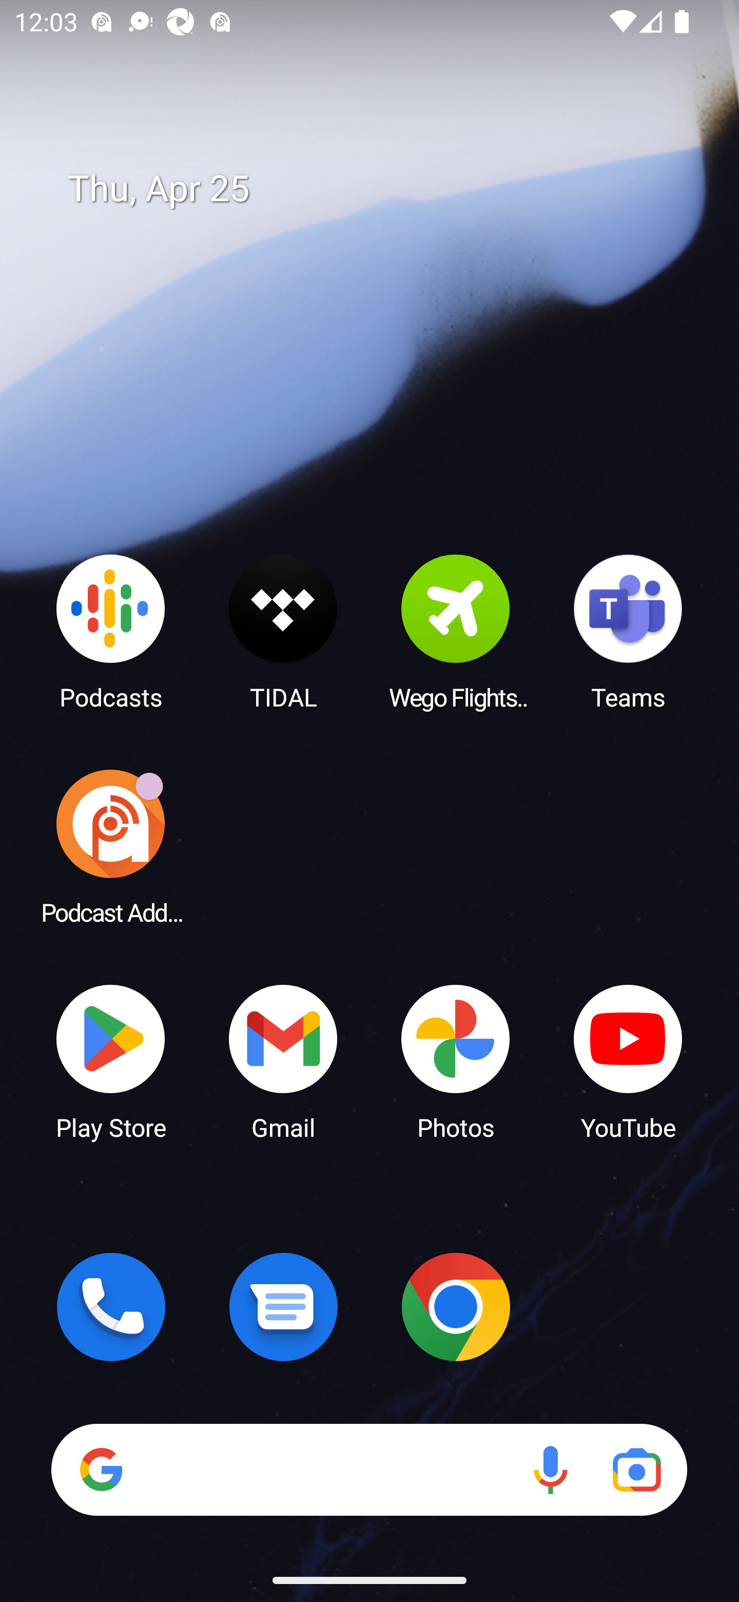  What do you see at coordinates (456, 1061) in the screenshot?
I see `Photos` at bounding box center [456, 1061].